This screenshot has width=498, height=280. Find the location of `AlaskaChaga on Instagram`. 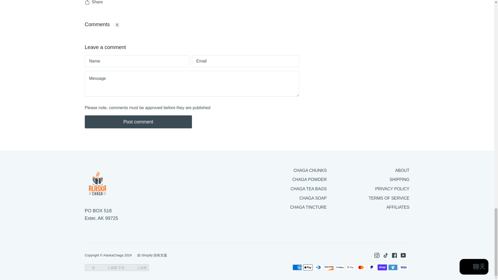

AlaskaChaga on Instagram is located at coordinates (376, 255).